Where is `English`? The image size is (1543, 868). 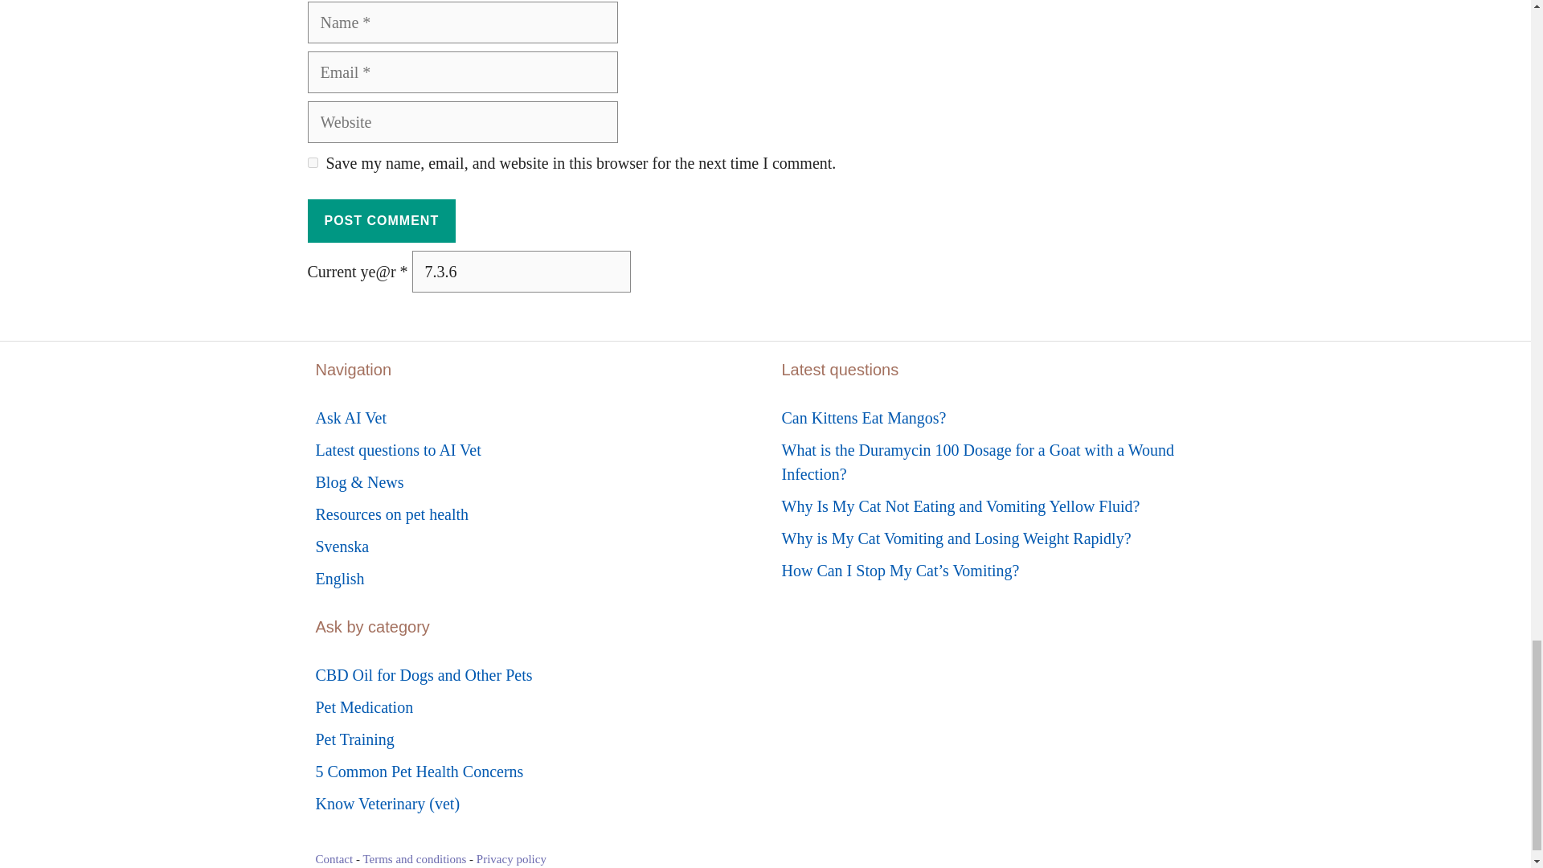
English is located at coordinates (339, 579).